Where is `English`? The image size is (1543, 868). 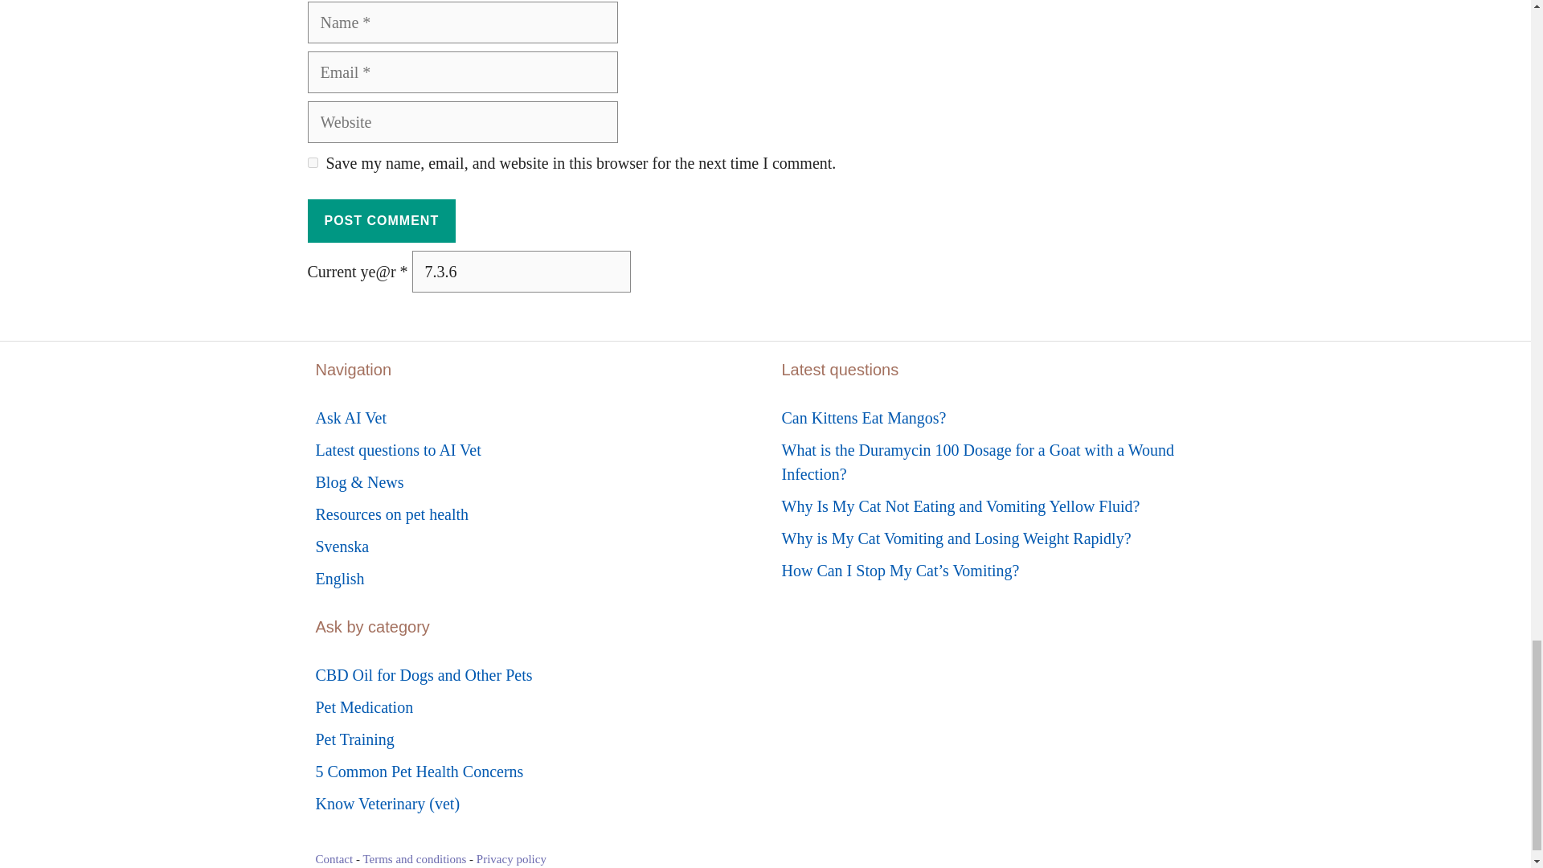
English is located at coordinates (339, 579).